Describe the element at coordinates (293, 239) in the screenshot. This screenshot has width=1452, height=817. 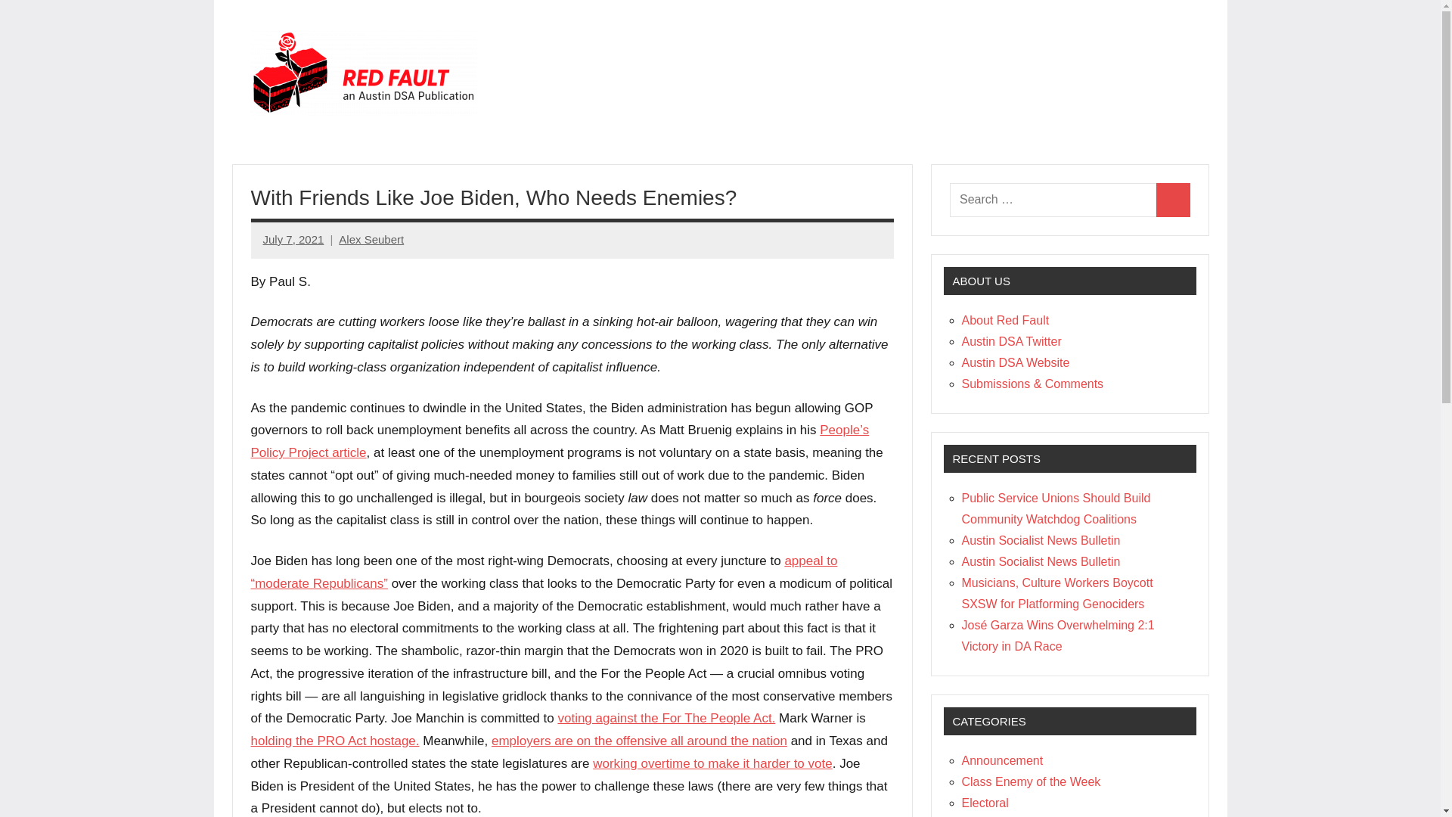
I see `July 7, 2021` at that location.